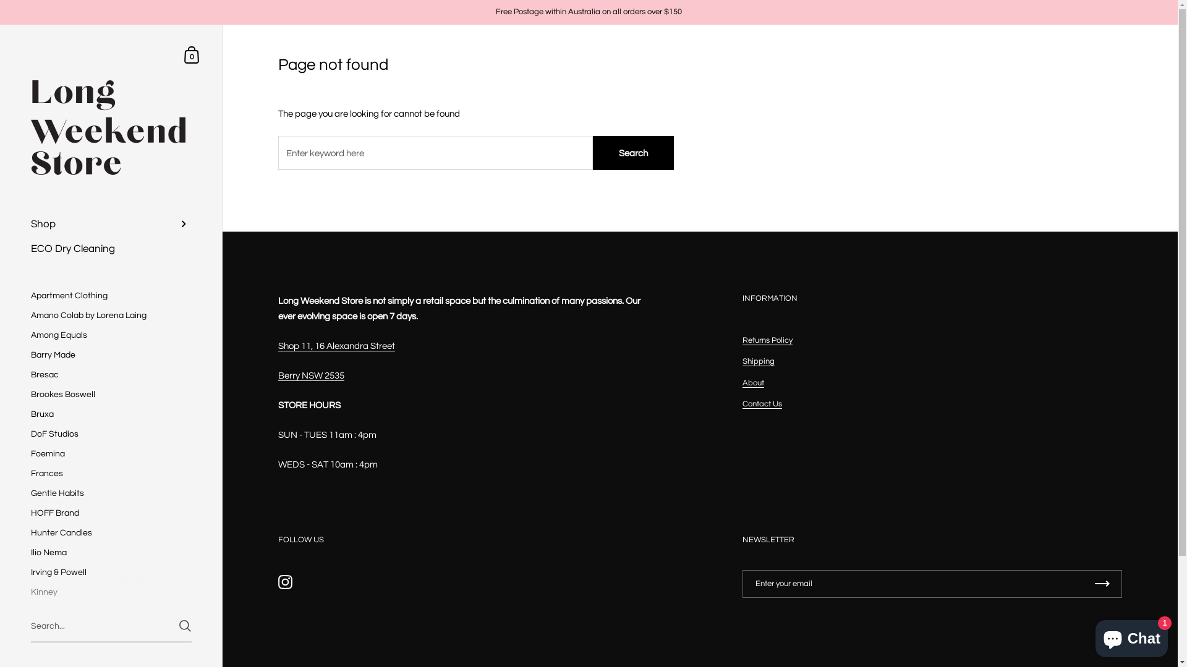 The image size is (1187, 667). What do you see at coordinates (111, 573) in the screenshot?
I see `Irving & Powell` at bounding box center [111, 573].